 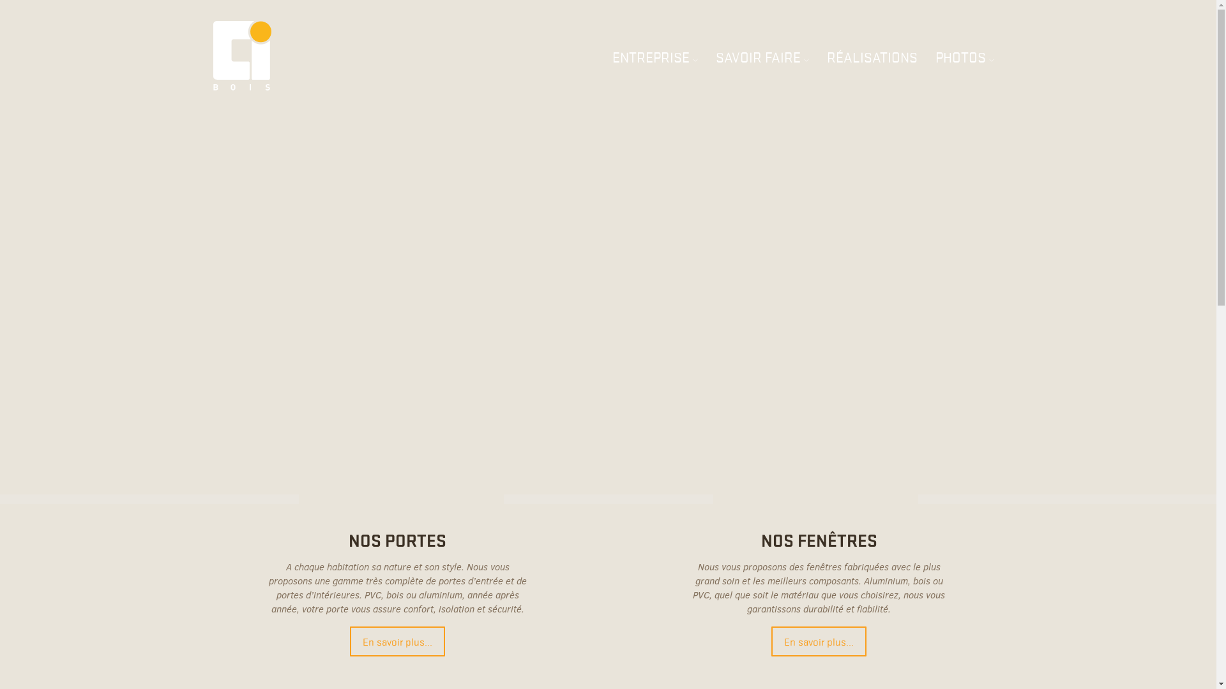 I want to click on En savoir plus..., so click(x=819, y=642).